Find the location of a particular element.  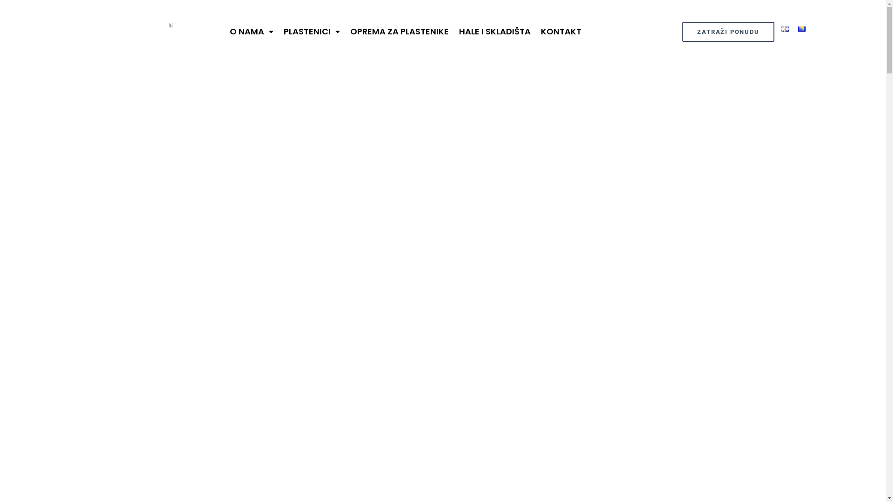

OPREMA ZA PLASTENIKE is located at coordinates (400, 32).